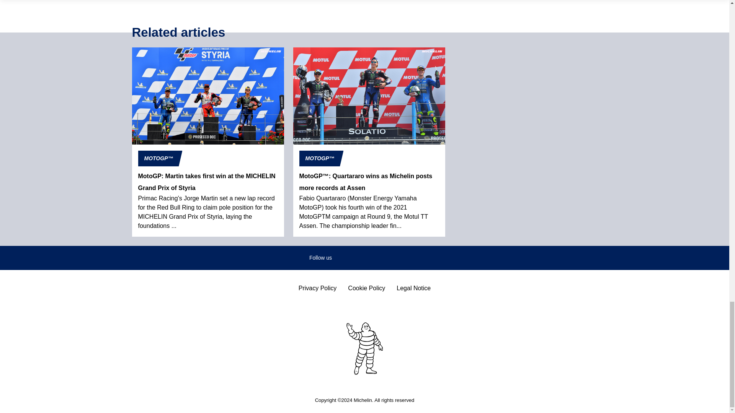 The image size is (735, 413). What do you see at coordinates (414, 258) in the screenshot?
I see `youtube` at bounding box center [414, 258].